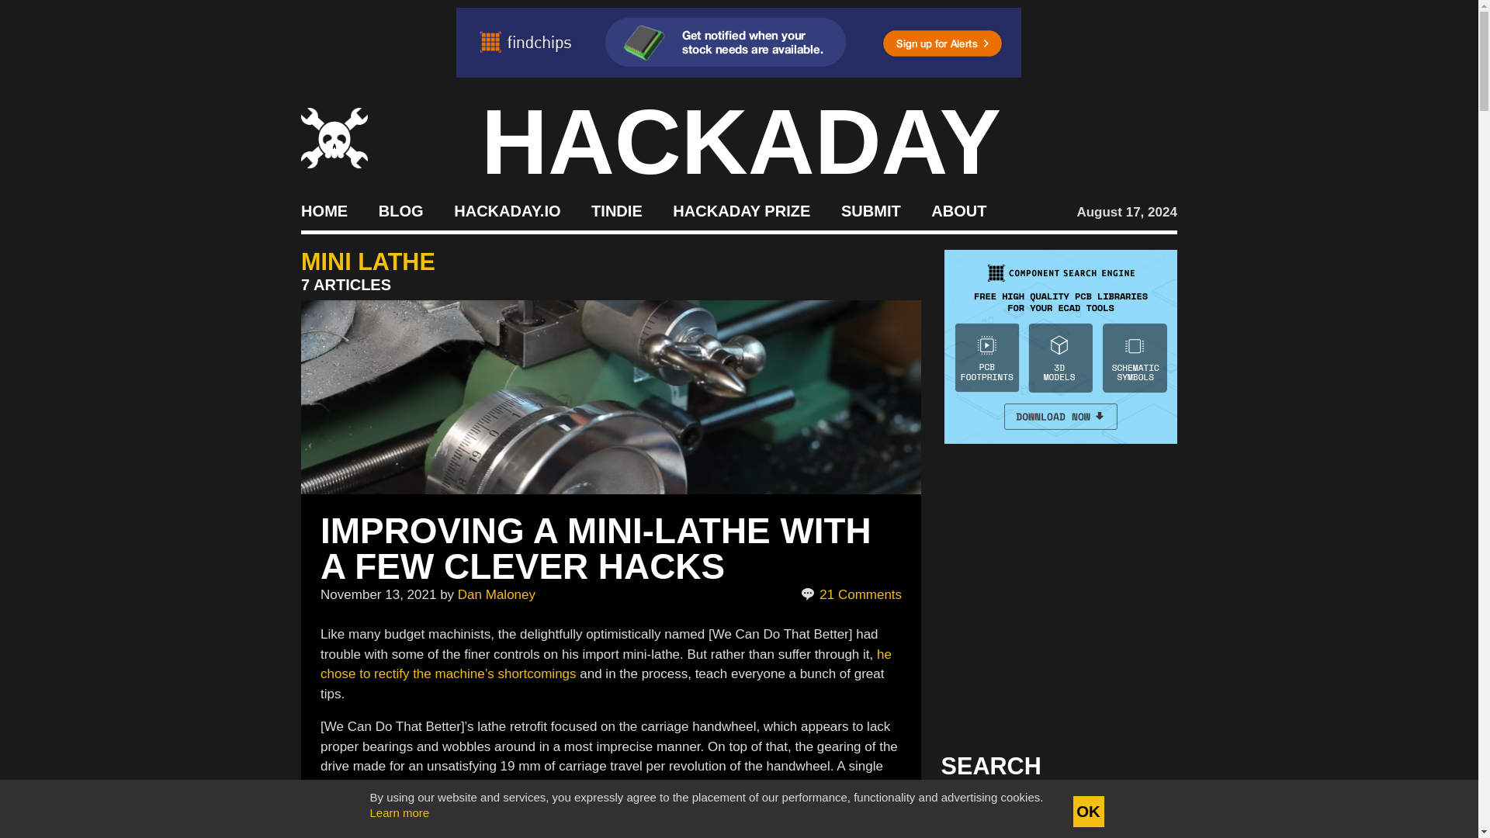 This screenshot has height=838, width=1490. What do you see at coordinates (378, 594) in the screenshot?
I see `November 13, 2021` at bounding box center [378, 594].